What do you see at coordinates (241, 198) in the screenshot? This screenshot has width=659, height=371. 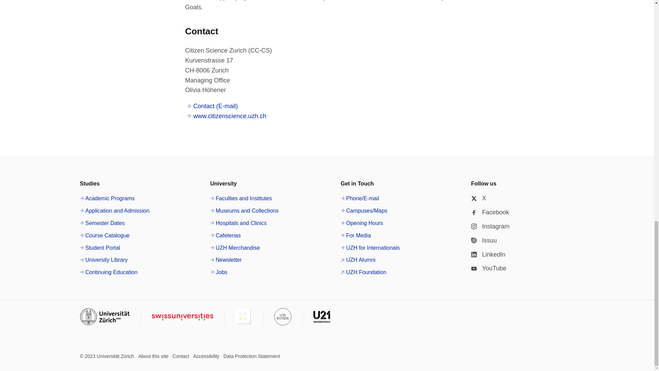 I see `Faculties and Institutes` at bounding box center [241, 198].